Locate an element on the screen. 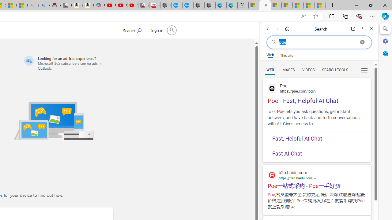 This screenshot has width=392, height=220. WEB   is located at coordinates (270, 70).